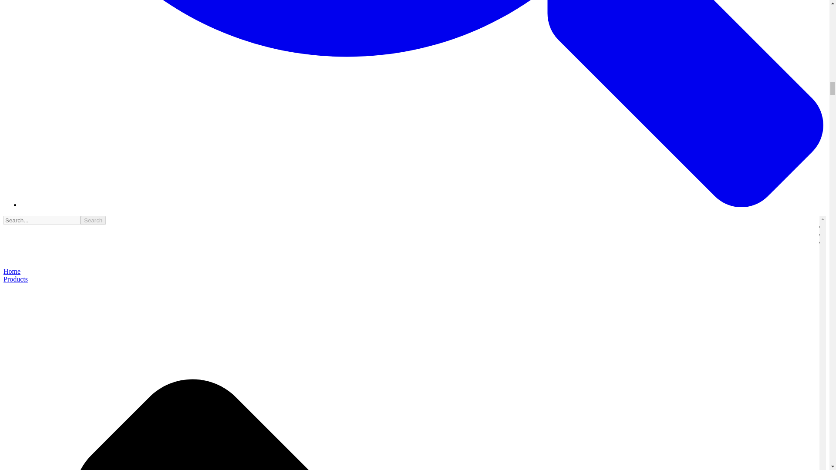 The height and width of the screenshot is (470, 836). Describe the element at coordinates (93, 220) in the screenshot. I see `Search` at that location.